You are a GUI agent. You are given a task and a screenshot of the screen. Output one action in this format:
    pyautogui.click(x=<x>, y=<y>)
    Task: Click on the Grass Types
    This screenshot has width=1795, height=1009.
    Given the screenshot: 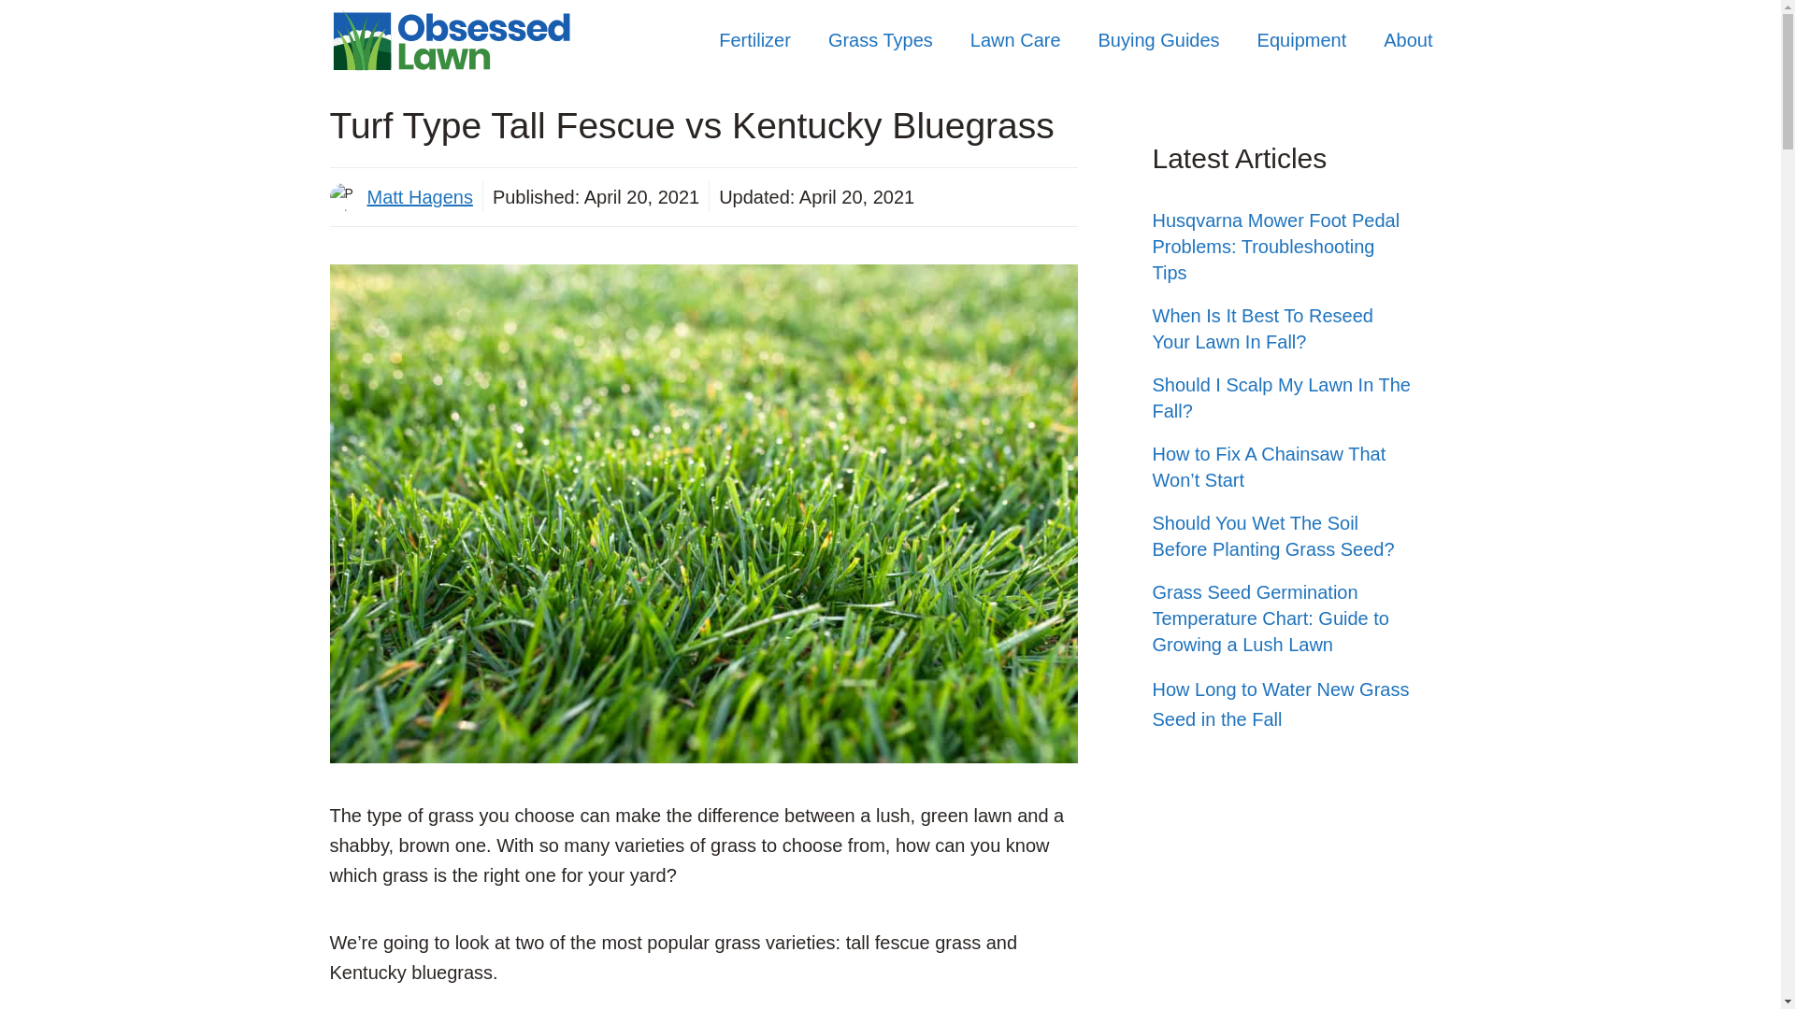 What is the action you would take?
    pyautogui.click(x=880, y=39)
    